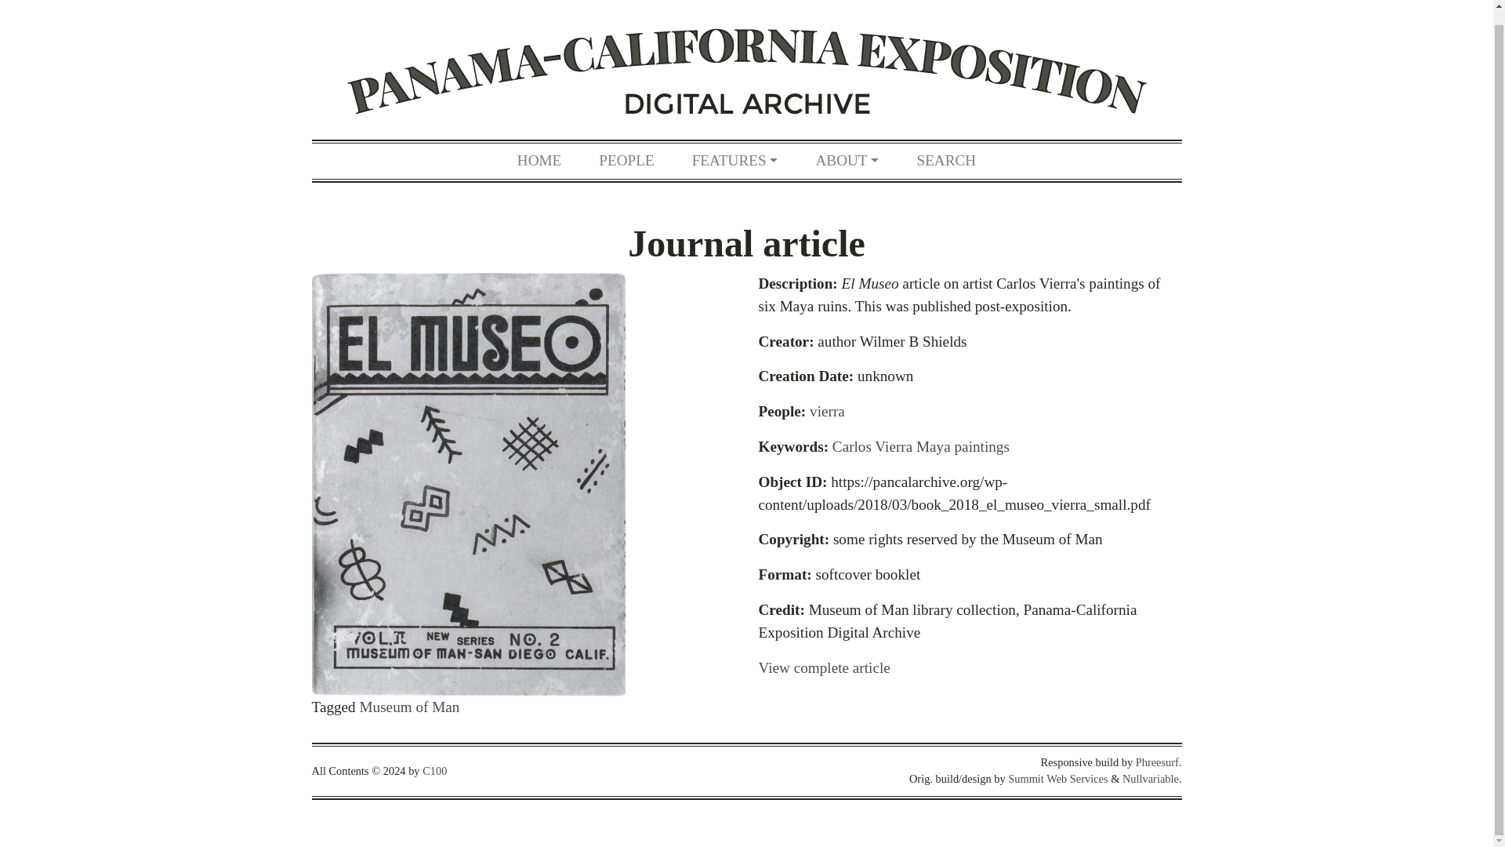  What do you see at coordinates (1058, 778) in the screenshot?
I see `Web Design by Summit Web Services` at bounding box center [1058, 778].